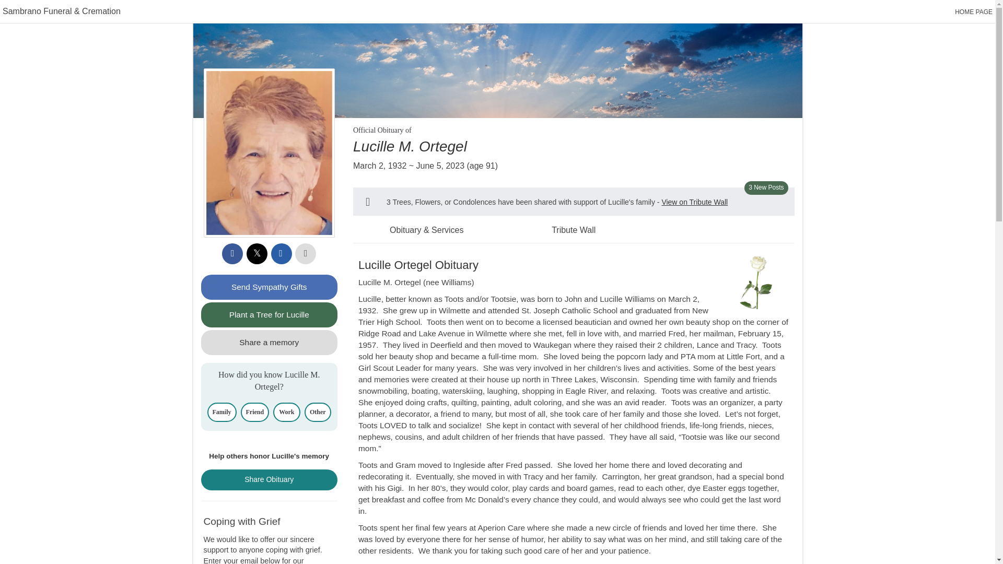 The image size is (1003, 564). What do you see at coordinates (269, 343) in the screenshot?
I see `Share a memory` at bounding box center [269, 343].